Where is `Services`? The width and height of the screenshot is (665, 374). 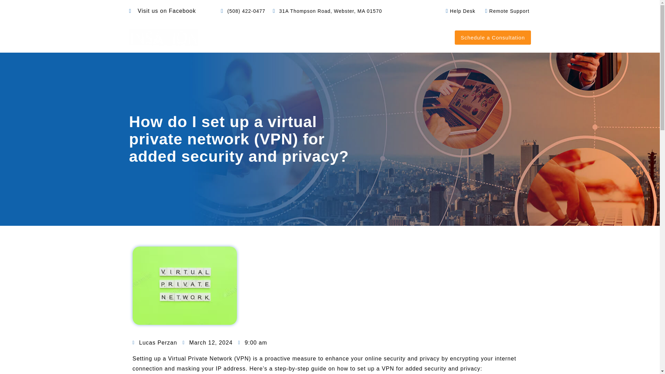 Services is located at coordinates (303, 37).